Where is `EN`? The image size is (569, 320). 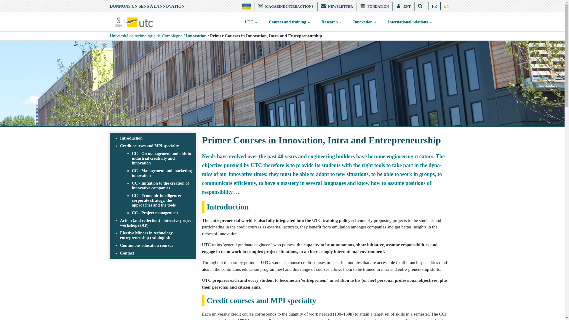 EN is located at coordinates (446, 6).